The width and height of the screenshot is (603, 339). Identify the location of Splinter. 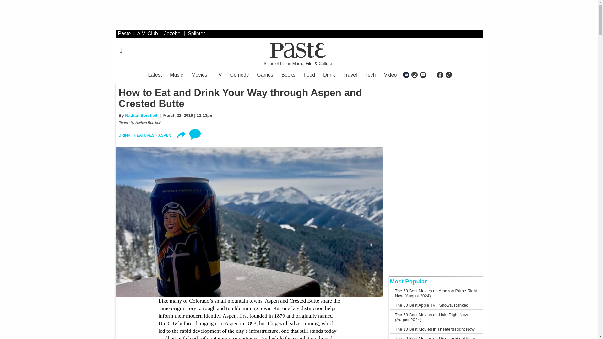
(196, 33).